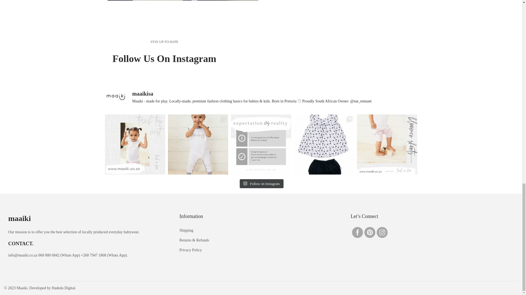 The width and height of the screenshot is (526, 295). Describe the element at coordinates (191, 250) in the screenshot. I see `Privacy Policy` at that location.